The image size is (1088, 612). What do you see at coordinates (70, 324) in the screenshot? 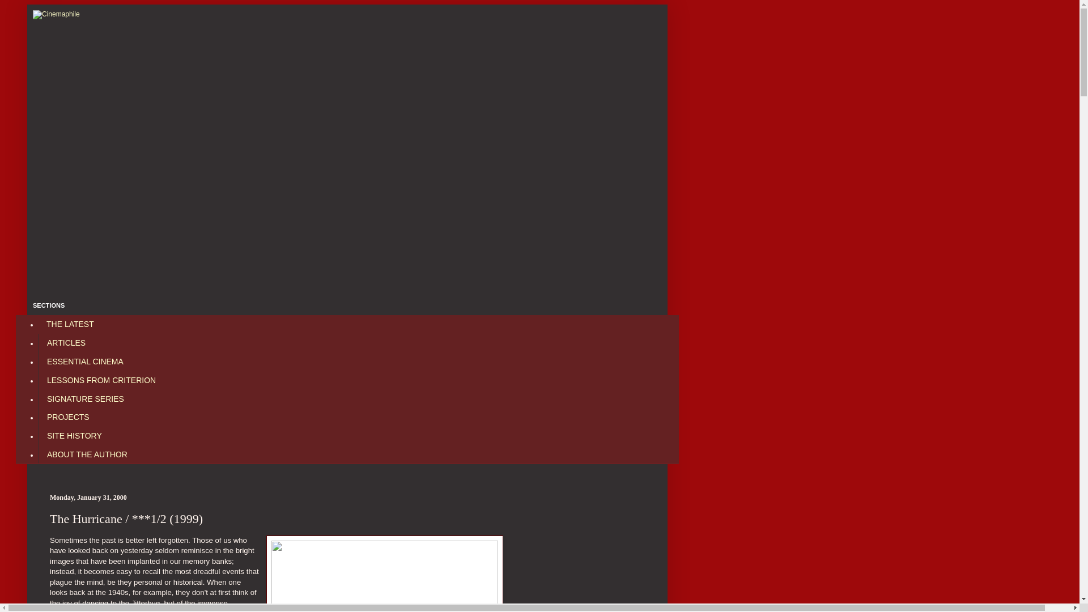
I see `THE LATEST` at bounding box center [70, 324].